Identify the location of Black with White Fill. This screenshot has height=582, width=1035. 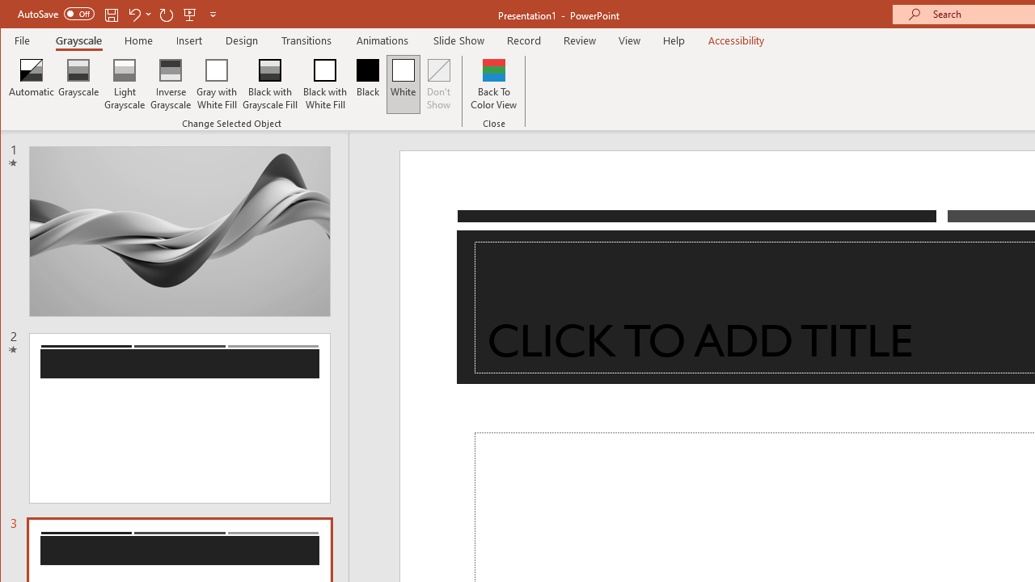
(325, 84).